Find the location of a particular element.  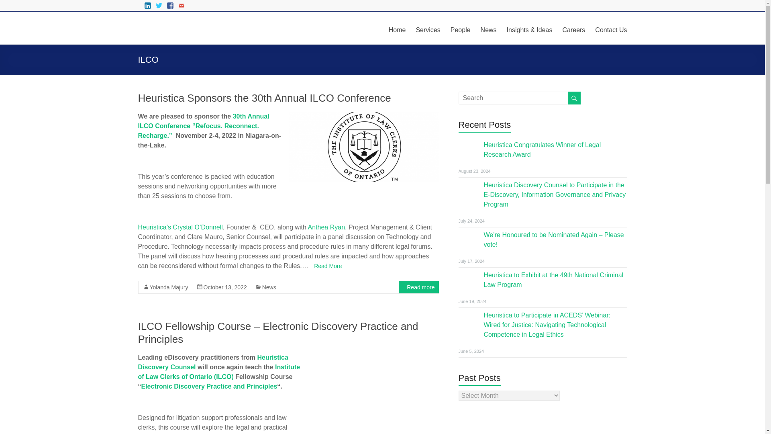

9:36 am is located at coordinates (225, 287).